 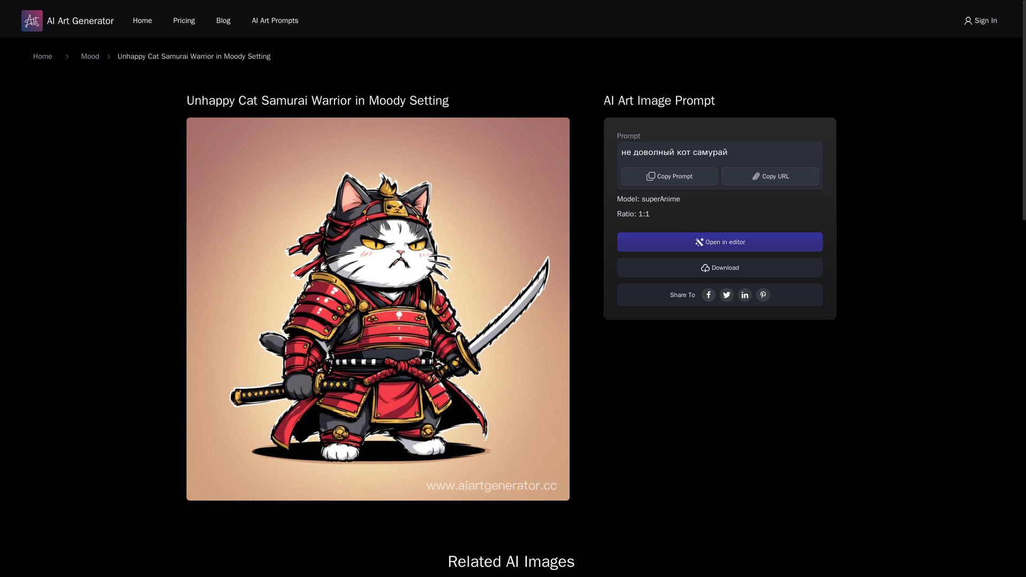 I want to click on Blog, so click(x=223, y=20).